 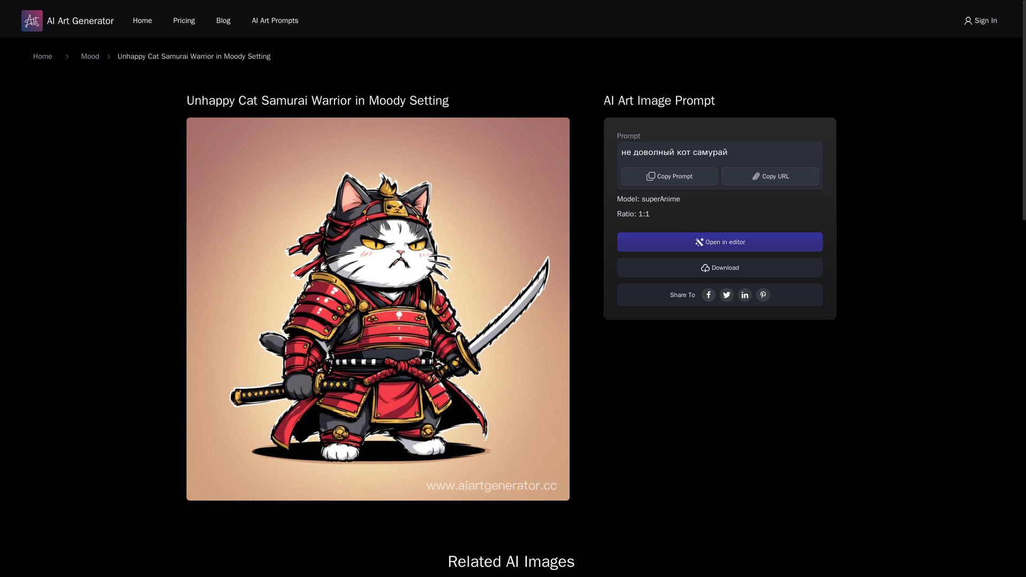 I want to click on Blog, so click(x=223, y=20).